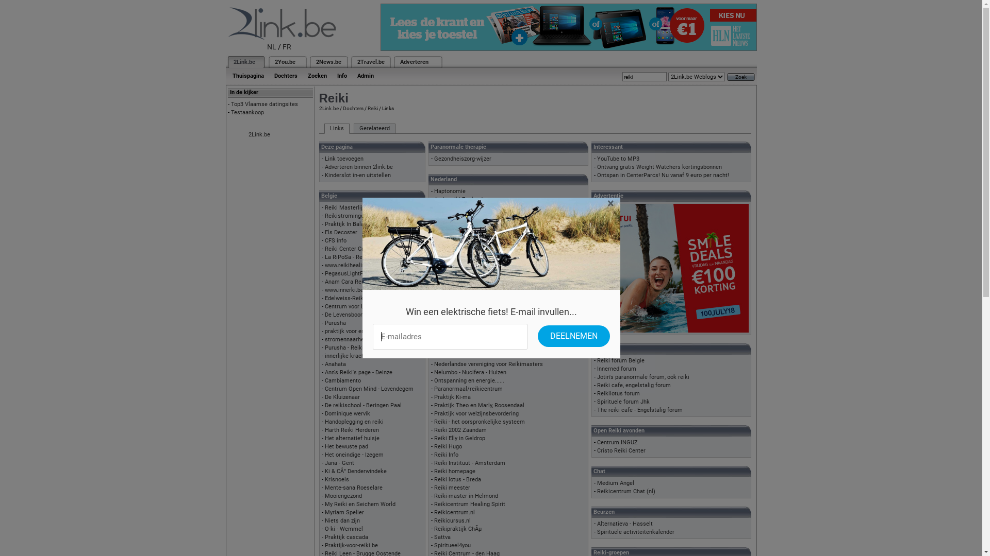  Describe the element at coordinates (455, 513) in the screenshot. I see `Reikicentrum.nl` at that location.